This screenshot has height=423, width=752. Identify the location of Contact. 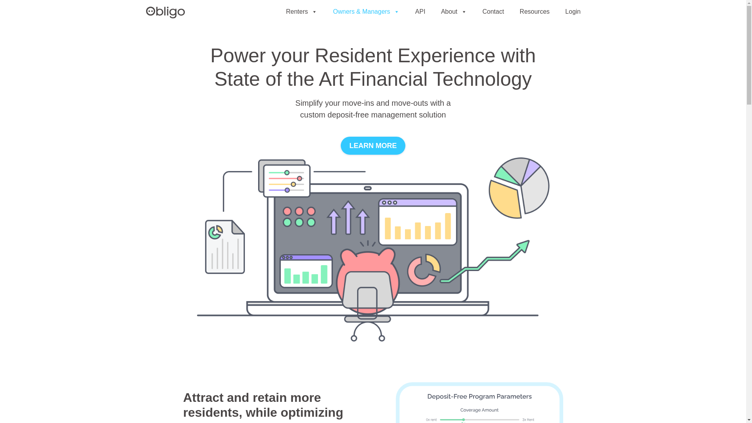
(493, 11).